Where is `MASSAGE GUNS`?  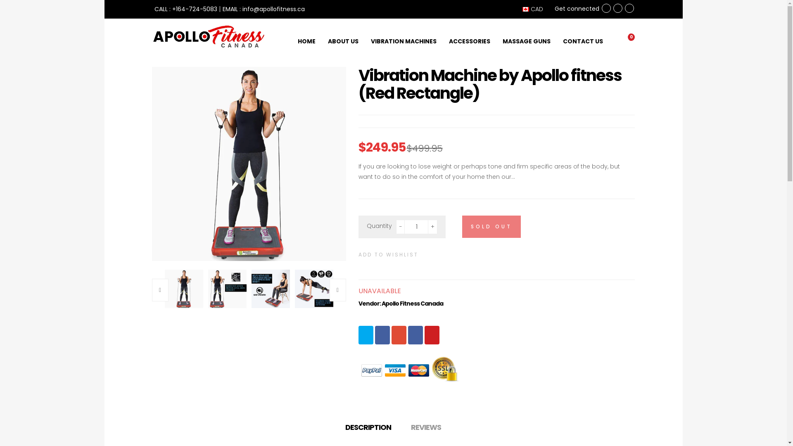 MASSAGE GUNS is located at coordinates (527, 36).